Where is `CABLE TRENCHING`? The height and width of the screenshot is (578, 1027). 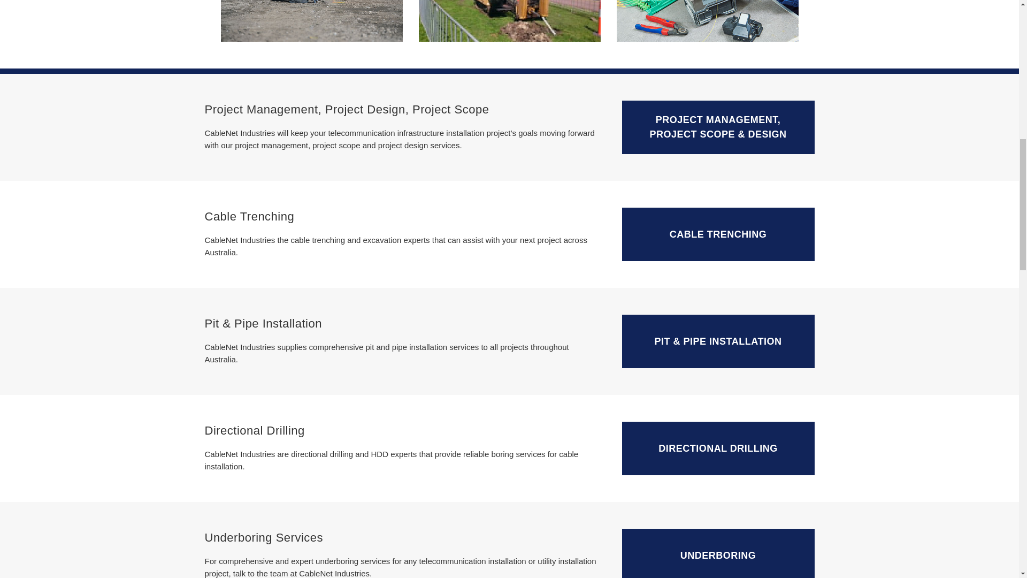 CABLE TRENCHING is located at coordinates (718, 234).